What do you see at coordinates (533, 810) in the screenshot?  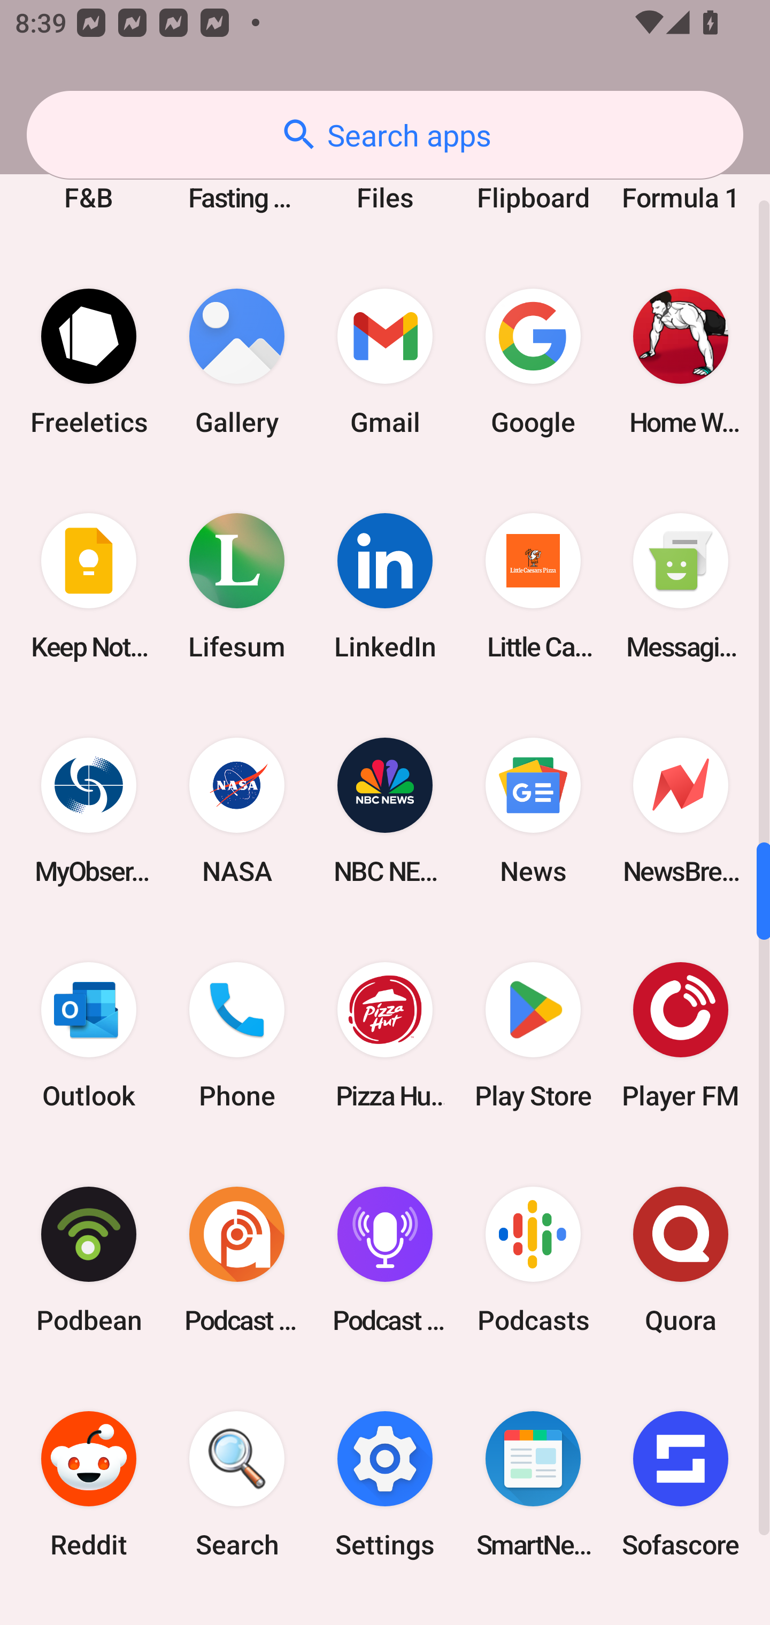 I see `News` at bounding box center [533, 810].